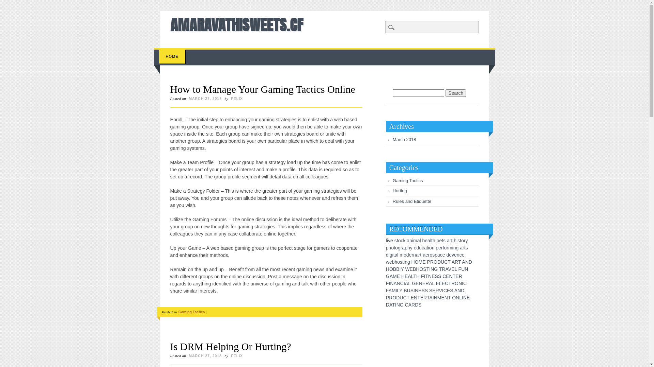  Describe the element at coordinates (231, 347) in the screenshot. I see `Is DRM Helping Or Hurting?` at that location.